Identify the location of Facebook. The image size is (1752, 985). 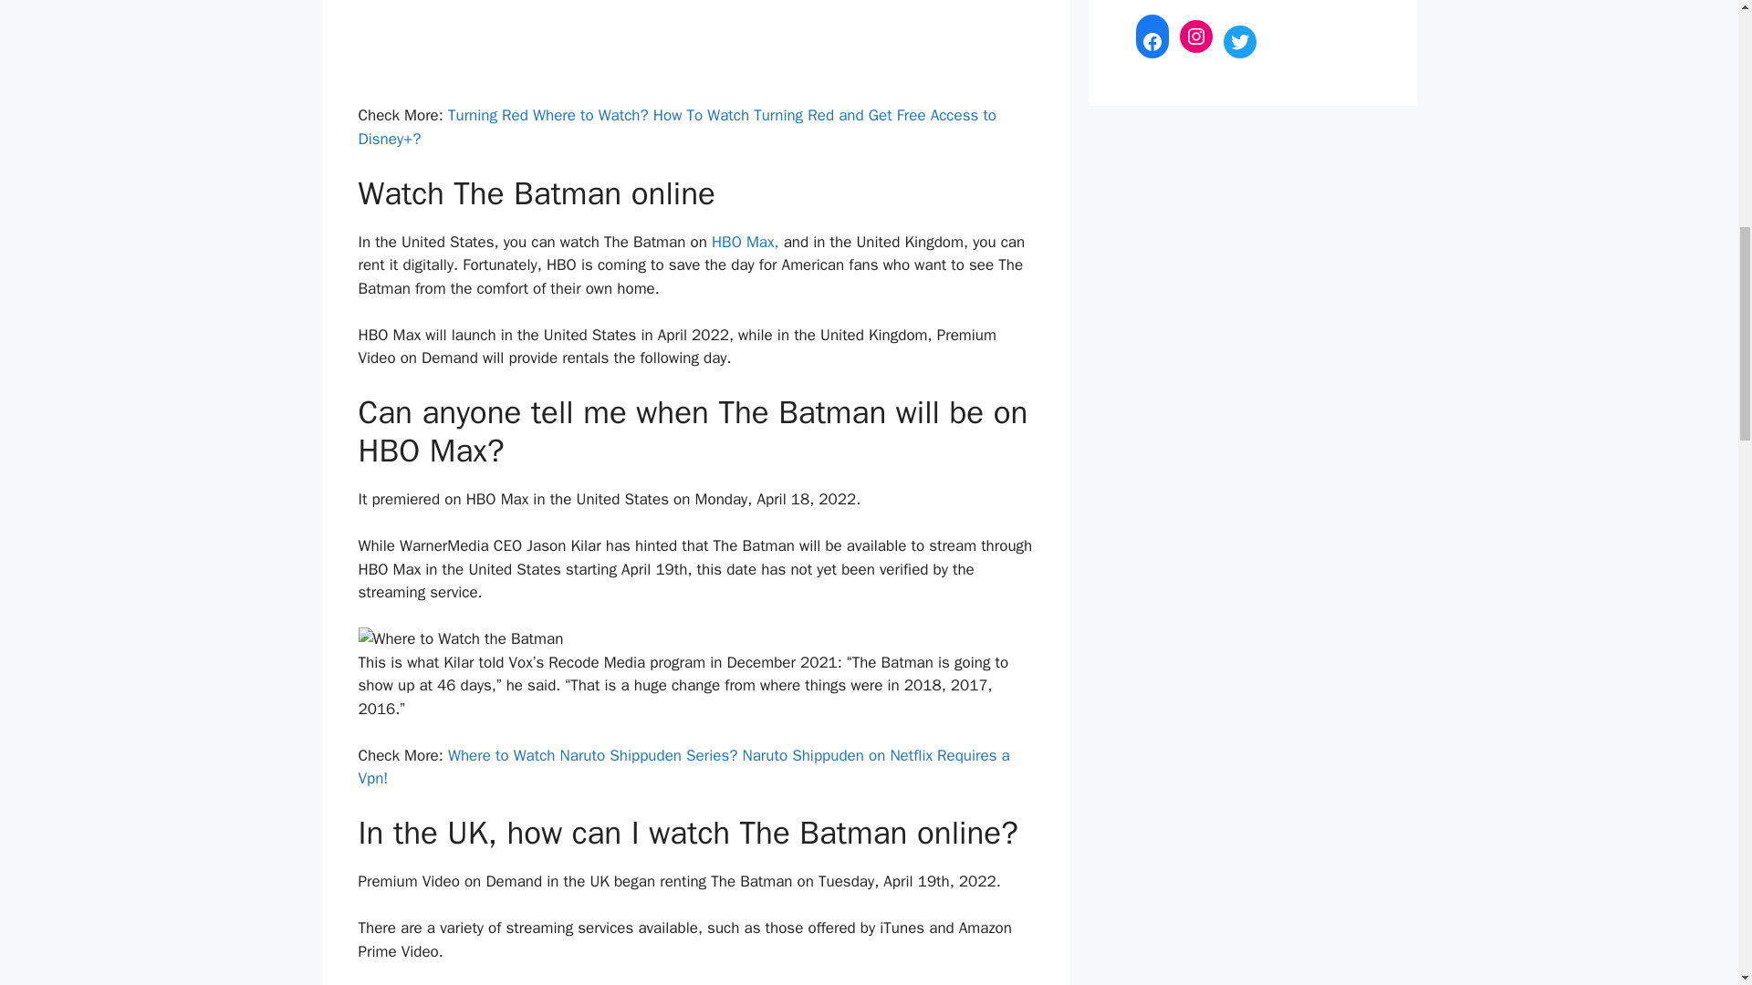
(1152, 42).